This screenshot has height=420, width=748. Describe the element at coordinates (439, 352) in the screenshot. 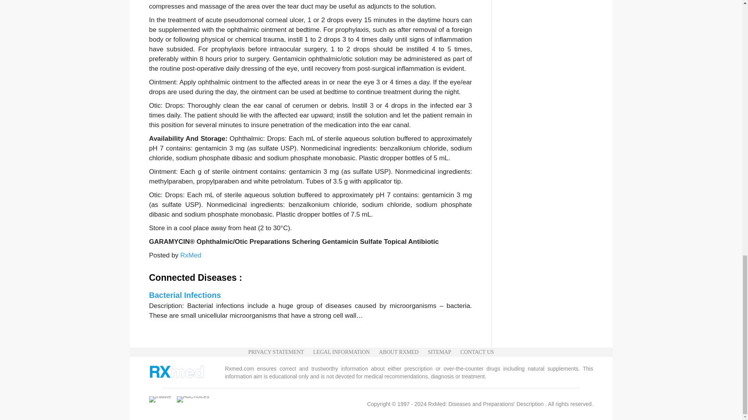

I see `SITEMAP` at that location.